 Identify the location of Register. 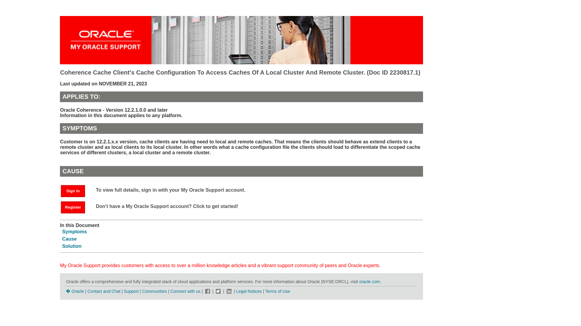
(73, 207).